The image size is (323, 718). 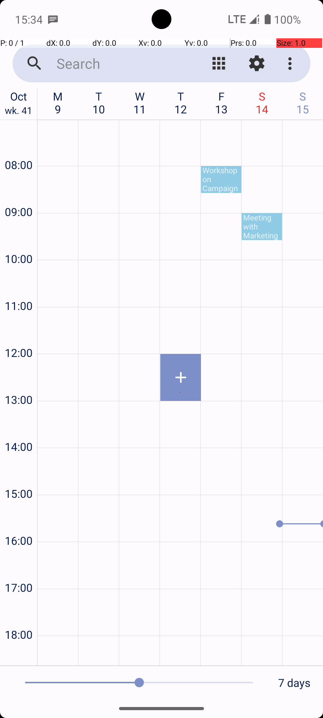 I want to click on 12:00, so click(x=19, y=337).